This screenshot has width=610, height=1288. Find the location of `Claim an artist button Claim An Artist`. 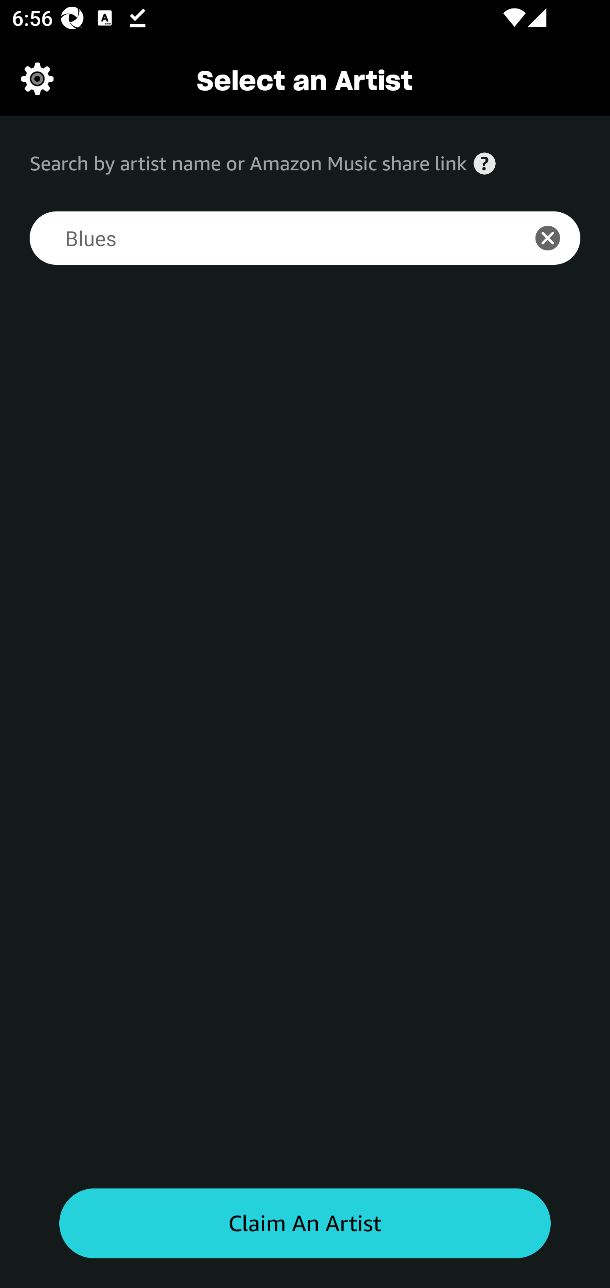

Claim an artist button Claim An Artist is located at coordinates (305, 1224).